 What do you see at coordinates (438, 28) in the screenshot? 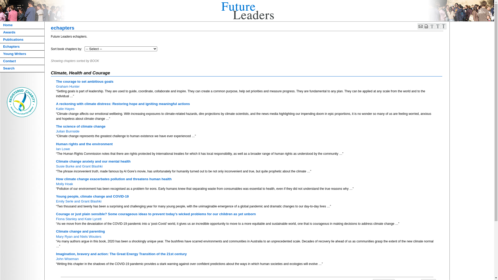
I see `Change text to medium` at bounding box center [438, 28].